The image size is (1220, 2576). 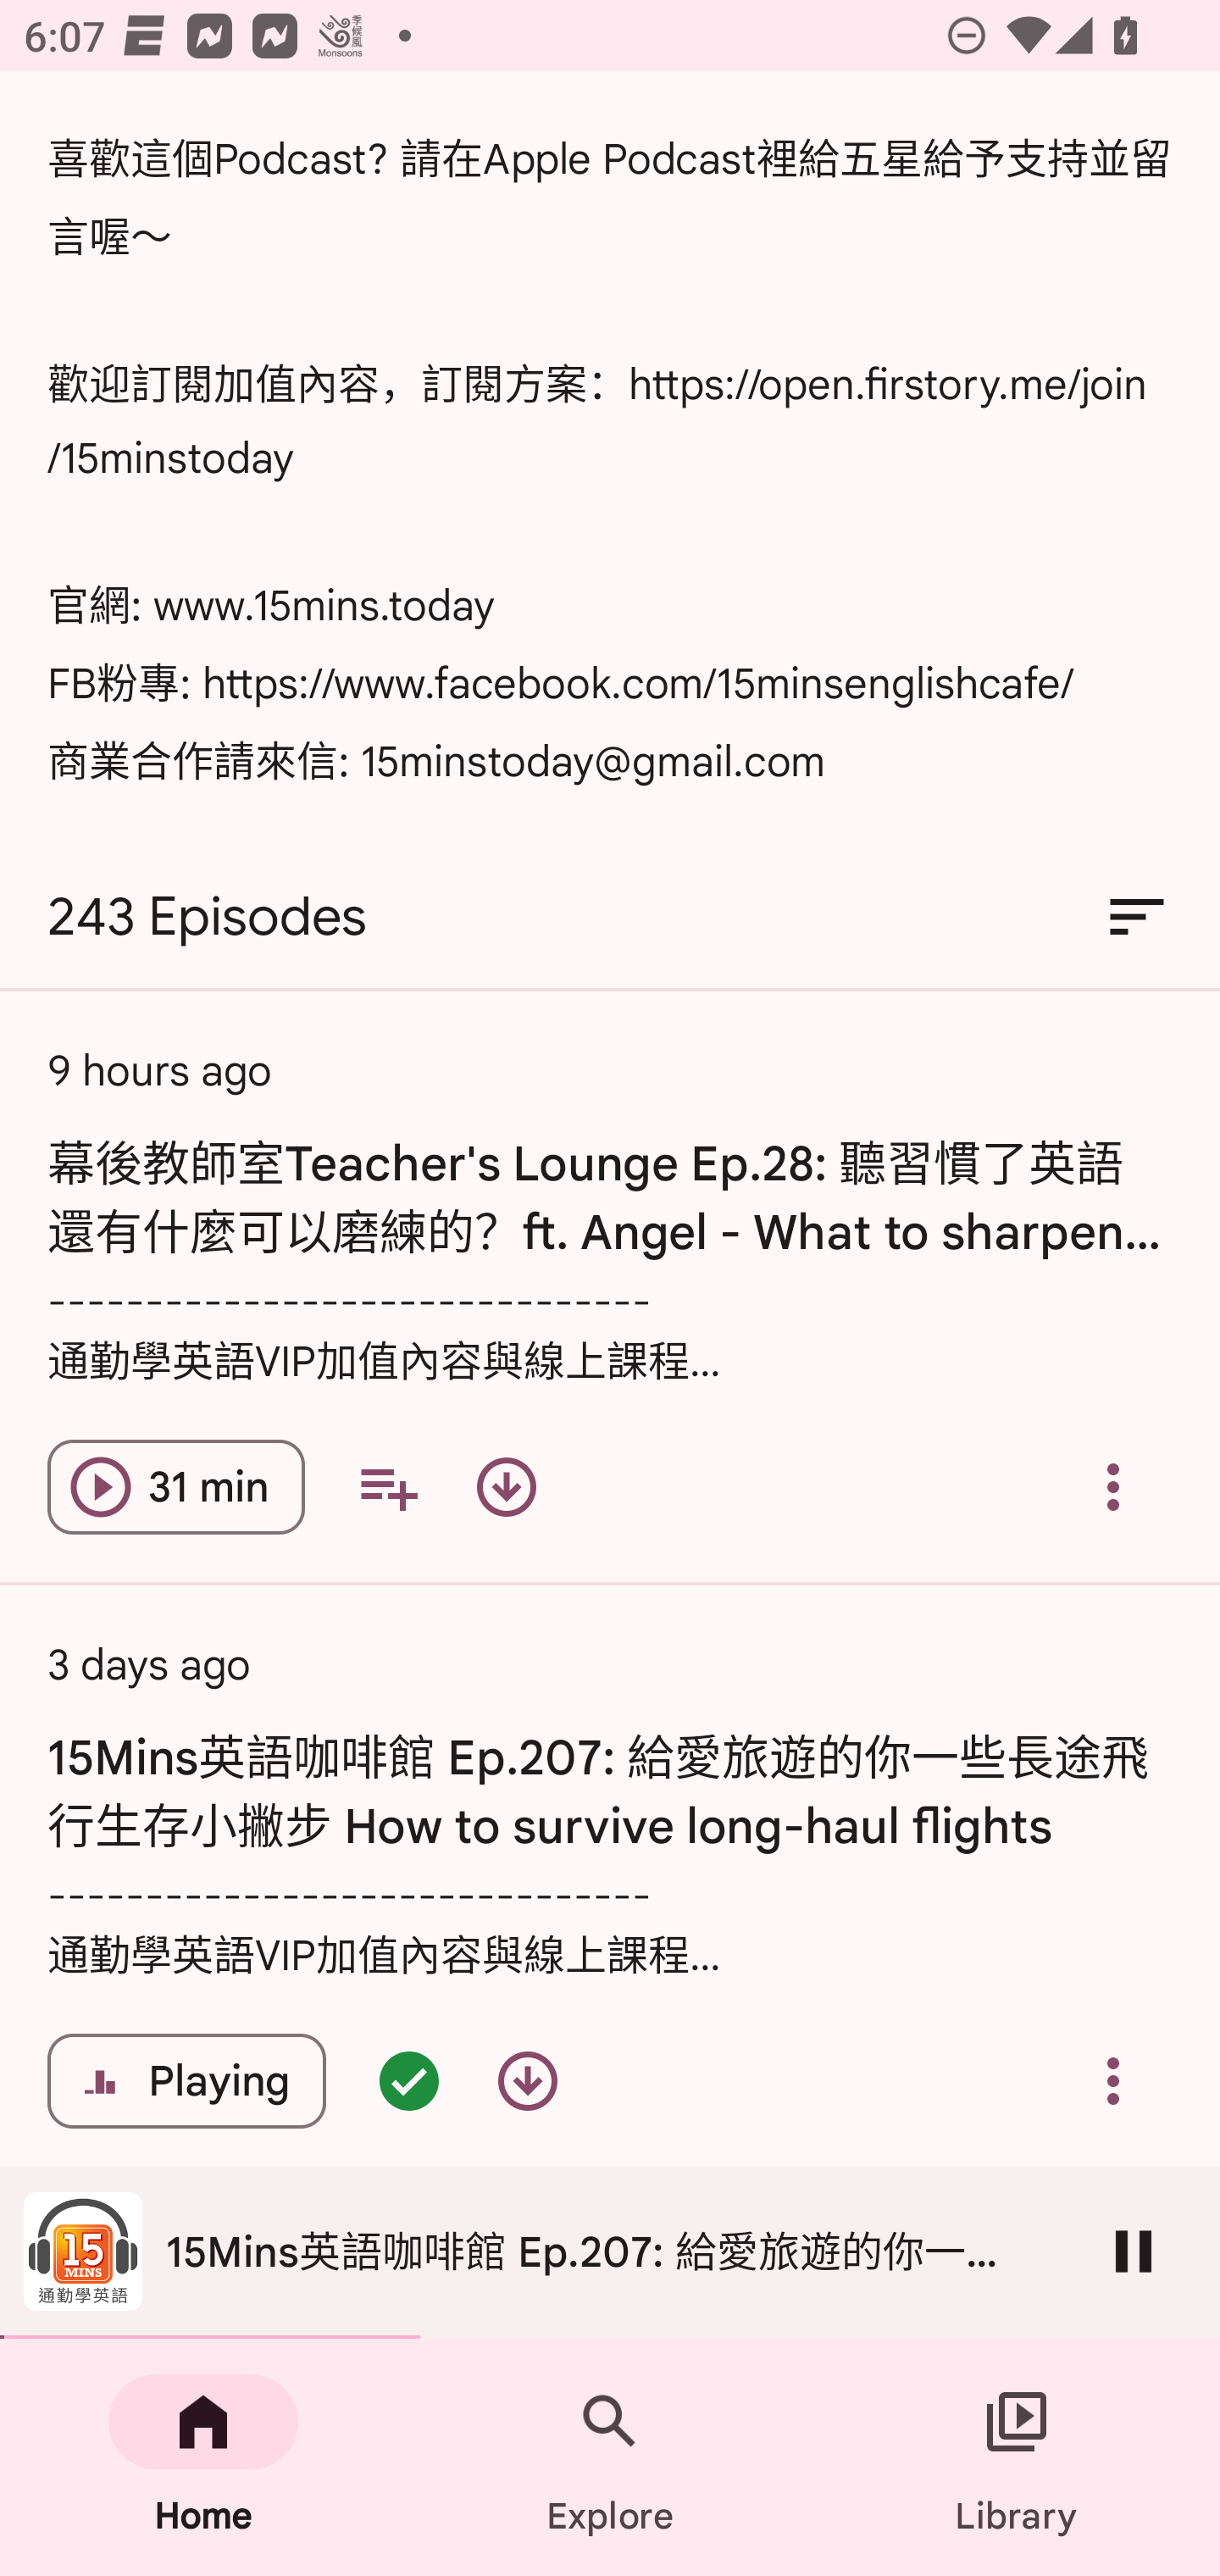 What do you see at coordinates (1017, 2457) in the screenshot?
I see `Library` at bounding box center [1017, 2457].